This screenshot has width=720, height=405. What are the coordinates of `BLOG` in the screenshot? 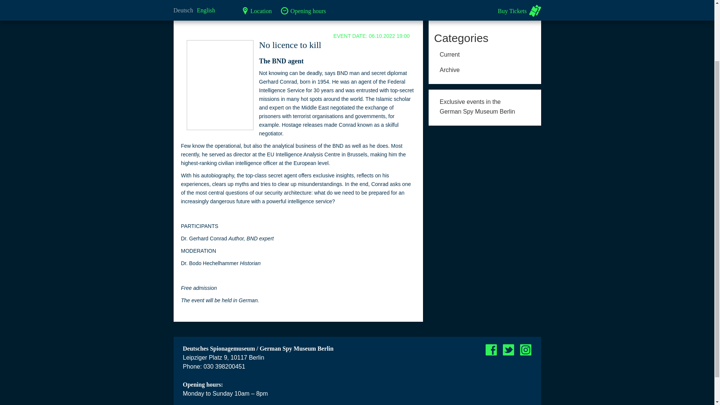 It's located at (484, 54).